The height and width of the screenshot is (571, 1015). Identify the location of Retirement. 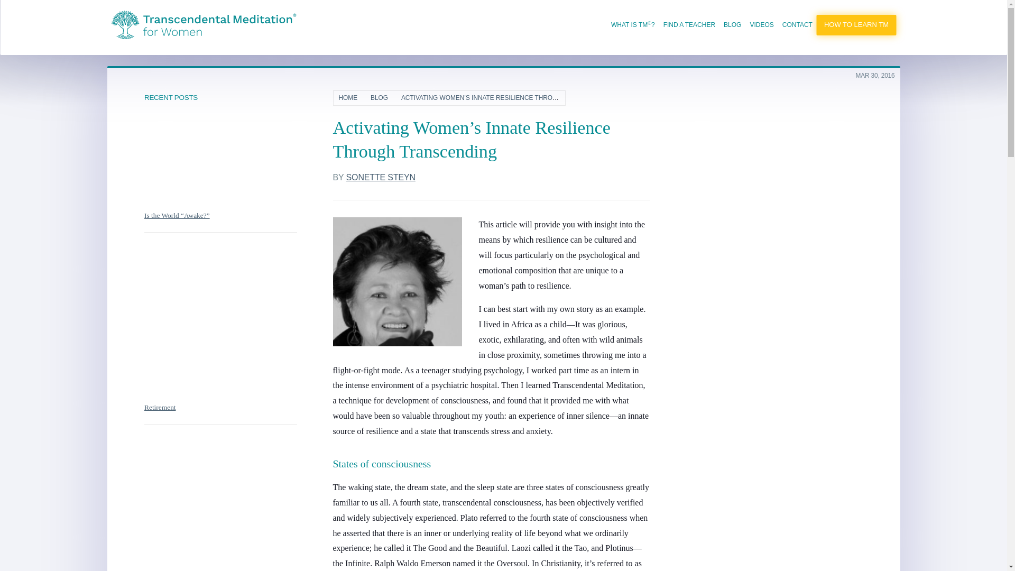
(160, 407).